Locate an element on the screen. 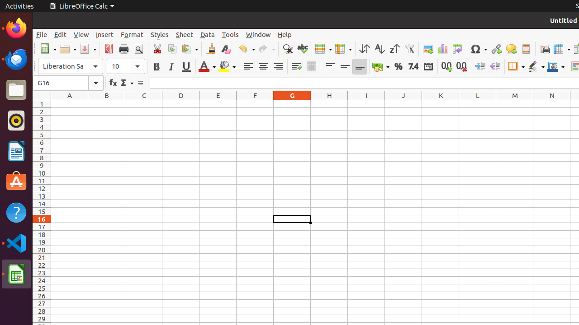 Image resolution: width=579 pixels, height=325 pixels. Font Name is located at coordinates (71, 66).